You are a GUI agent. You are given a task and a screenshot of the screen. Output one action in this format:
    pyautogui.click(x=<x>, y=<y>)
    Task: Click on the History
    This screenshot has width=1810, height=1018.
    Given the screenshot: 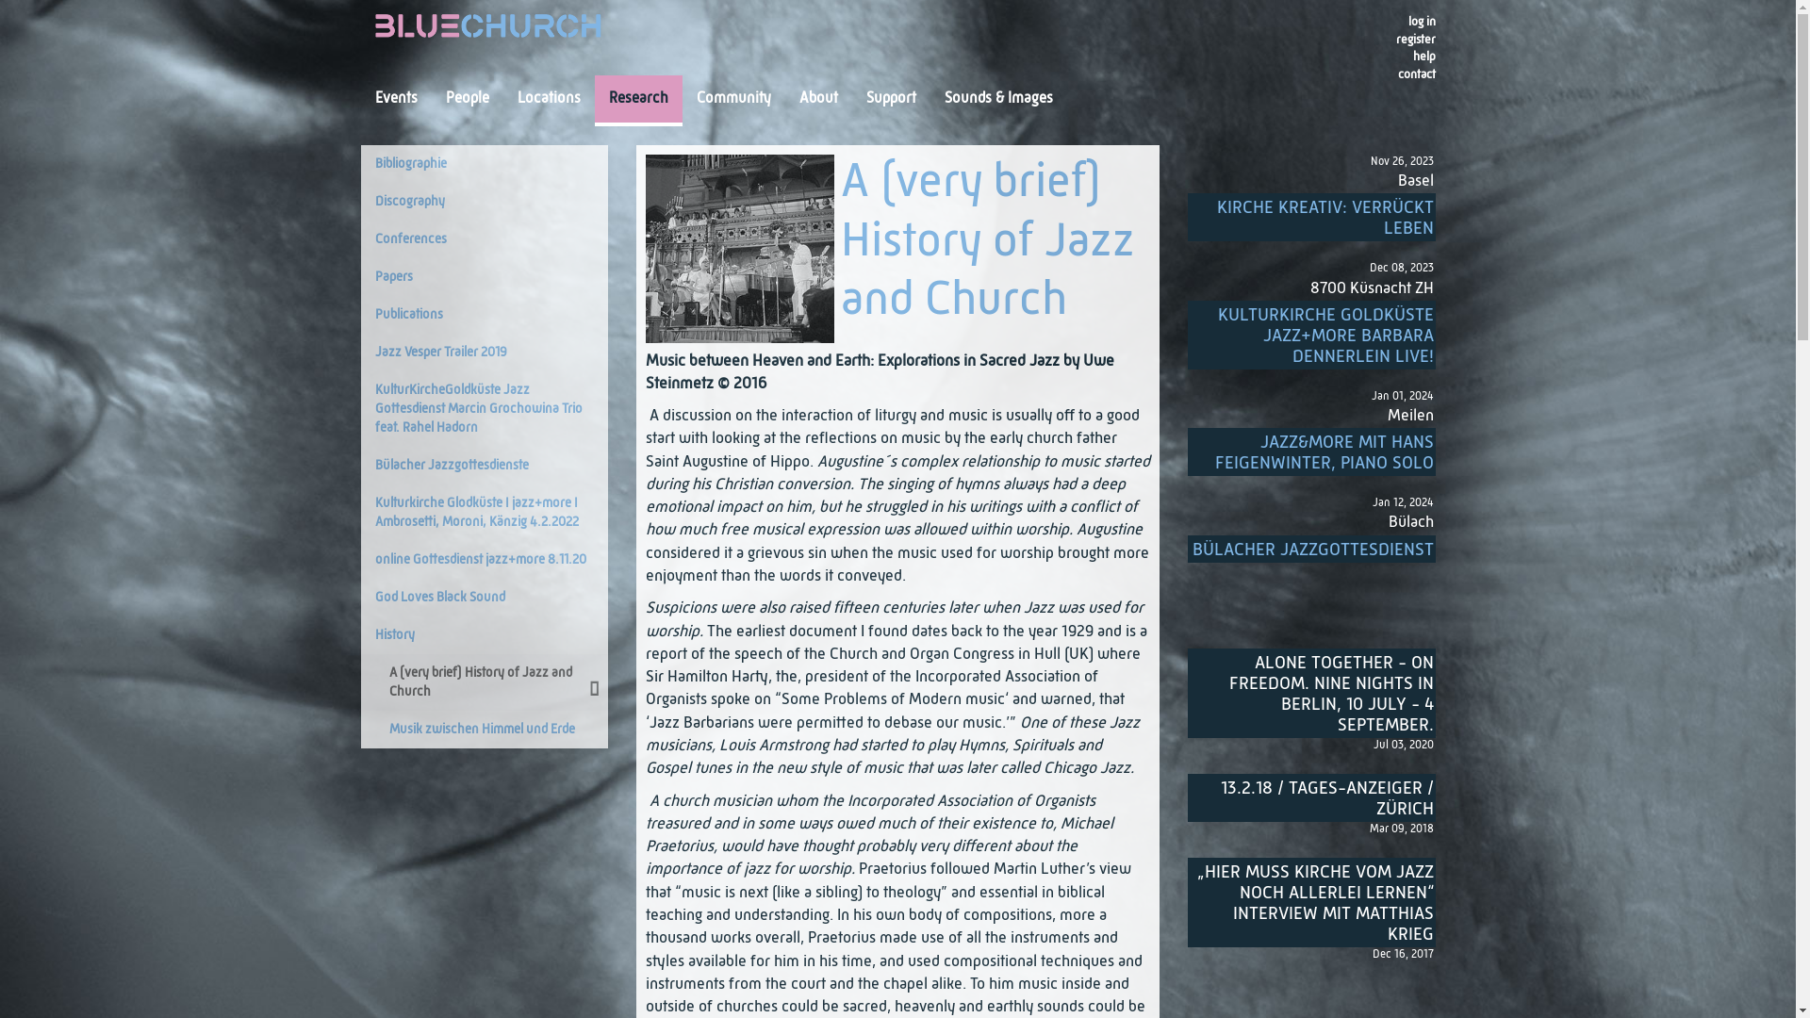 What is the action you would take?
    pyautogui.click(x=485, y=635)
    